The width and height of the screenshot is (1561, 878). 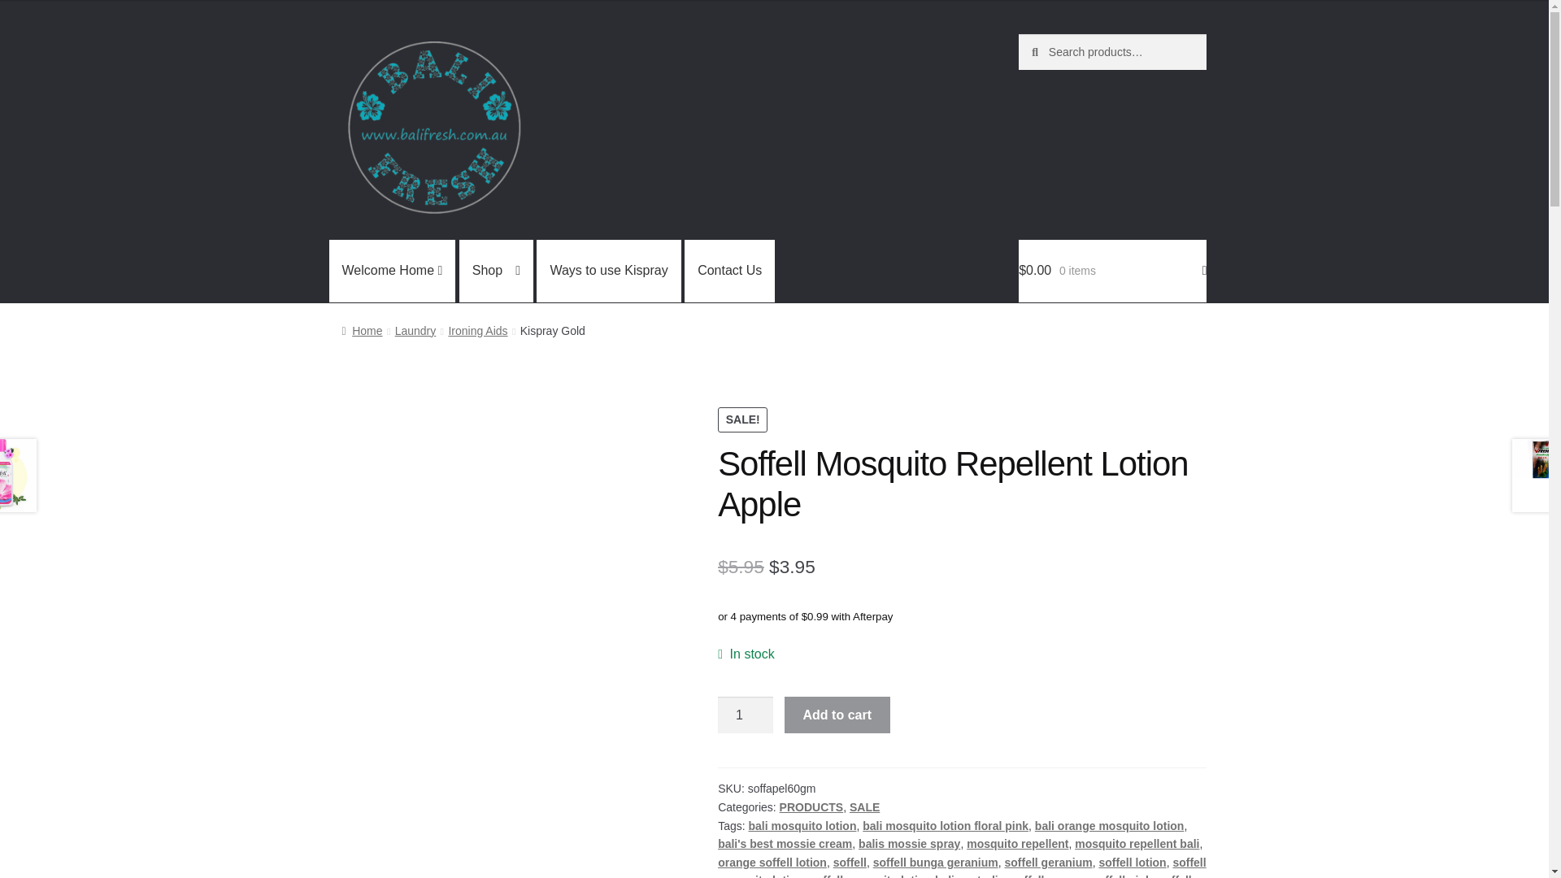 I want to click on Home, so click(x=362, y=330).